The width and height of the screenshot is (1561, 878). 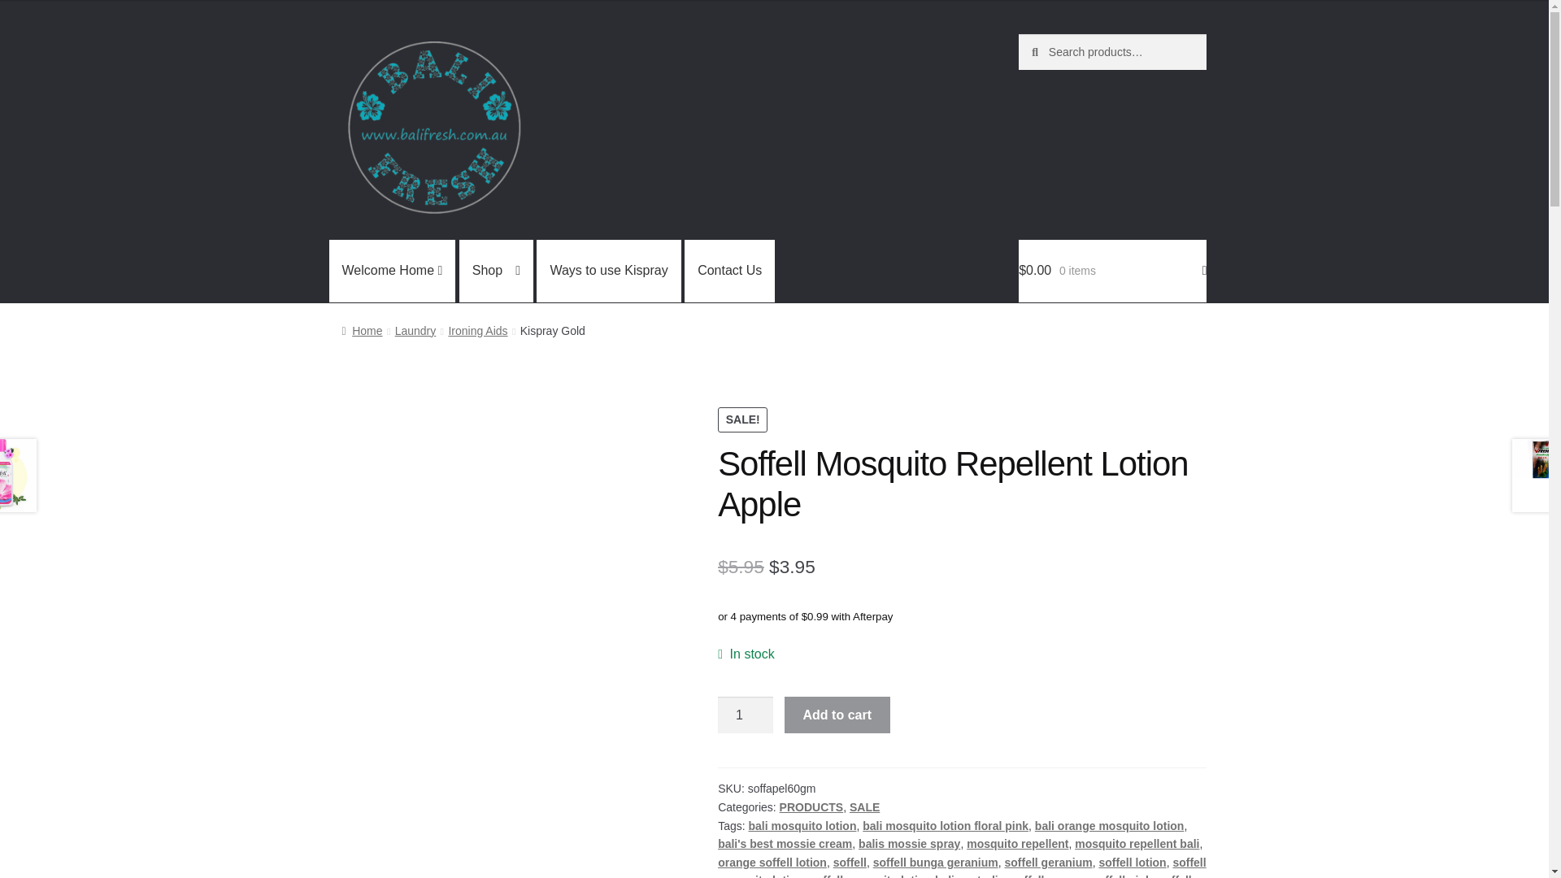 I want to click on Home, so click(x=362, y=330).